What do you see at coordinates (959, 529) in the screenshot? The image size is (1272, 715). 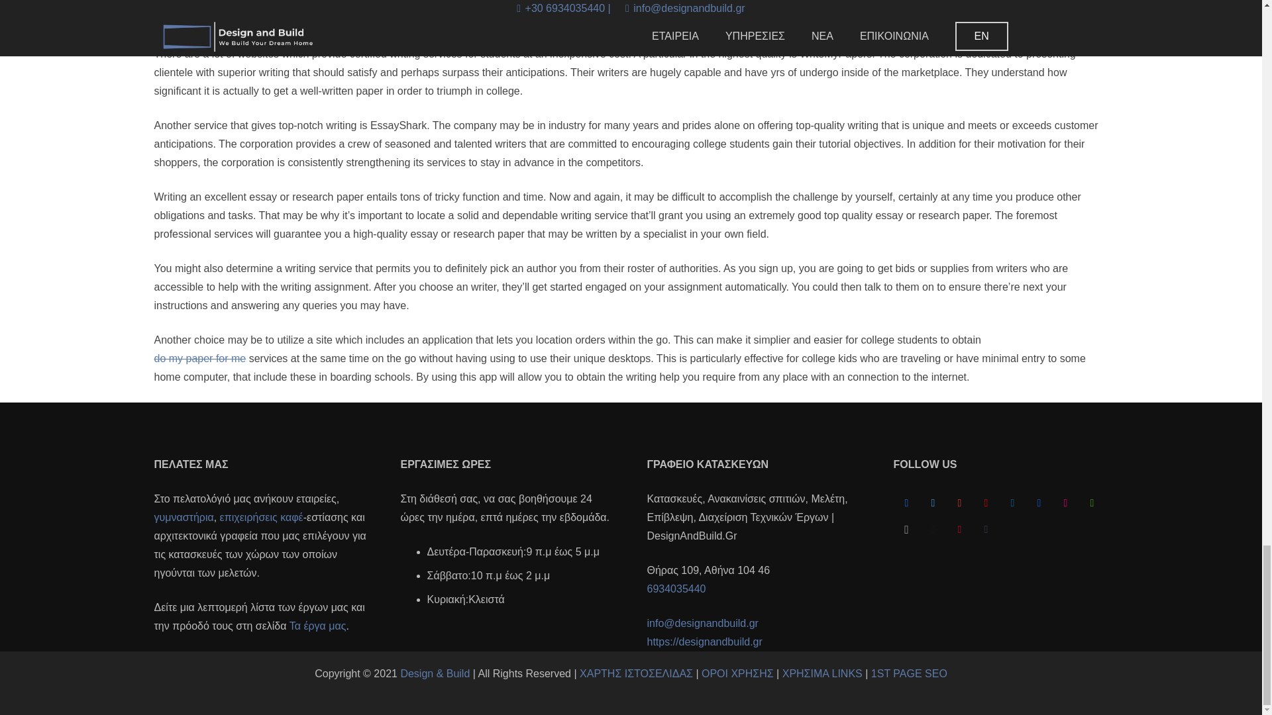 I see `Pinterest` at bounding box center [959, 529].